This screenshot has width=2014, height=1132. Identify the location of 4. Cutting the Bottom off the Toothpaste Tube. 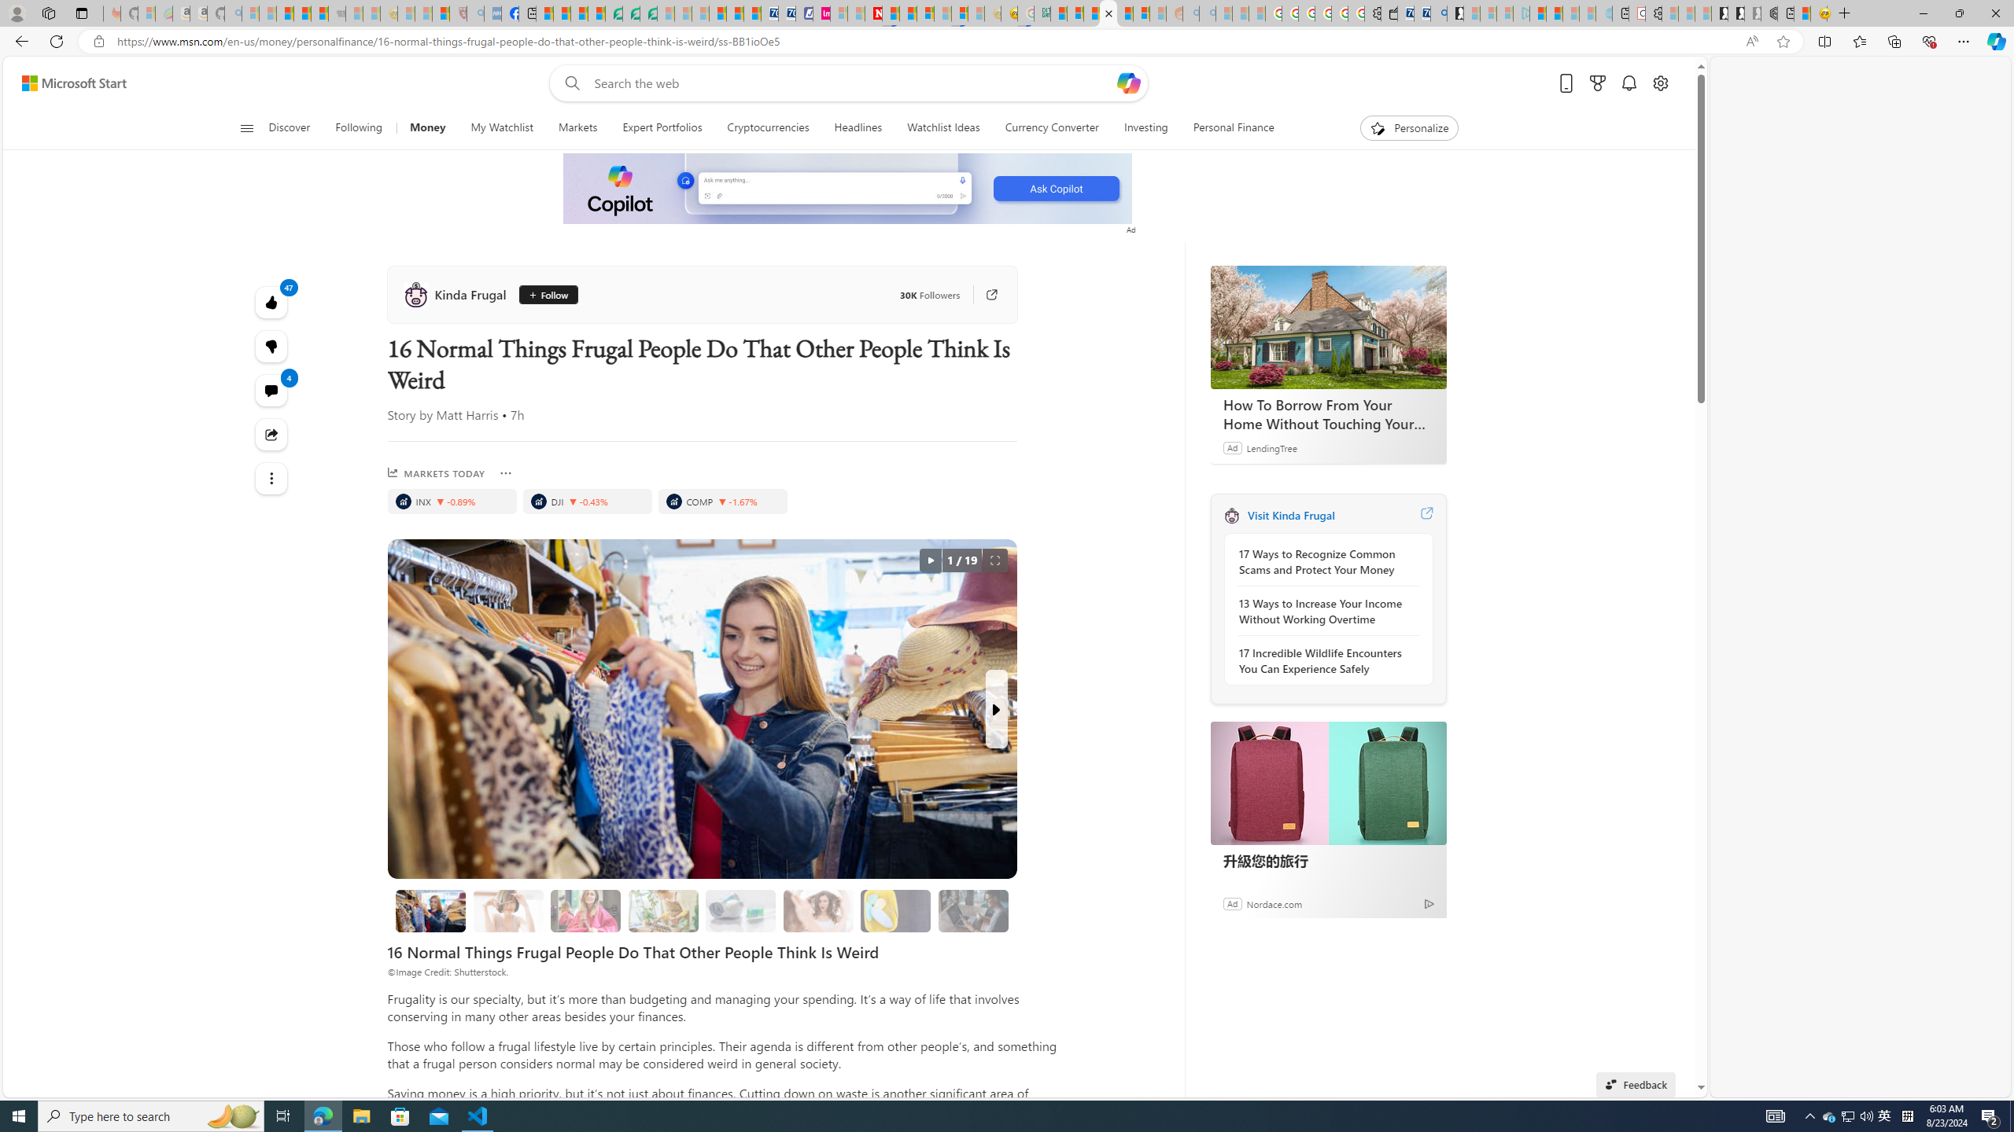
(740, 911).